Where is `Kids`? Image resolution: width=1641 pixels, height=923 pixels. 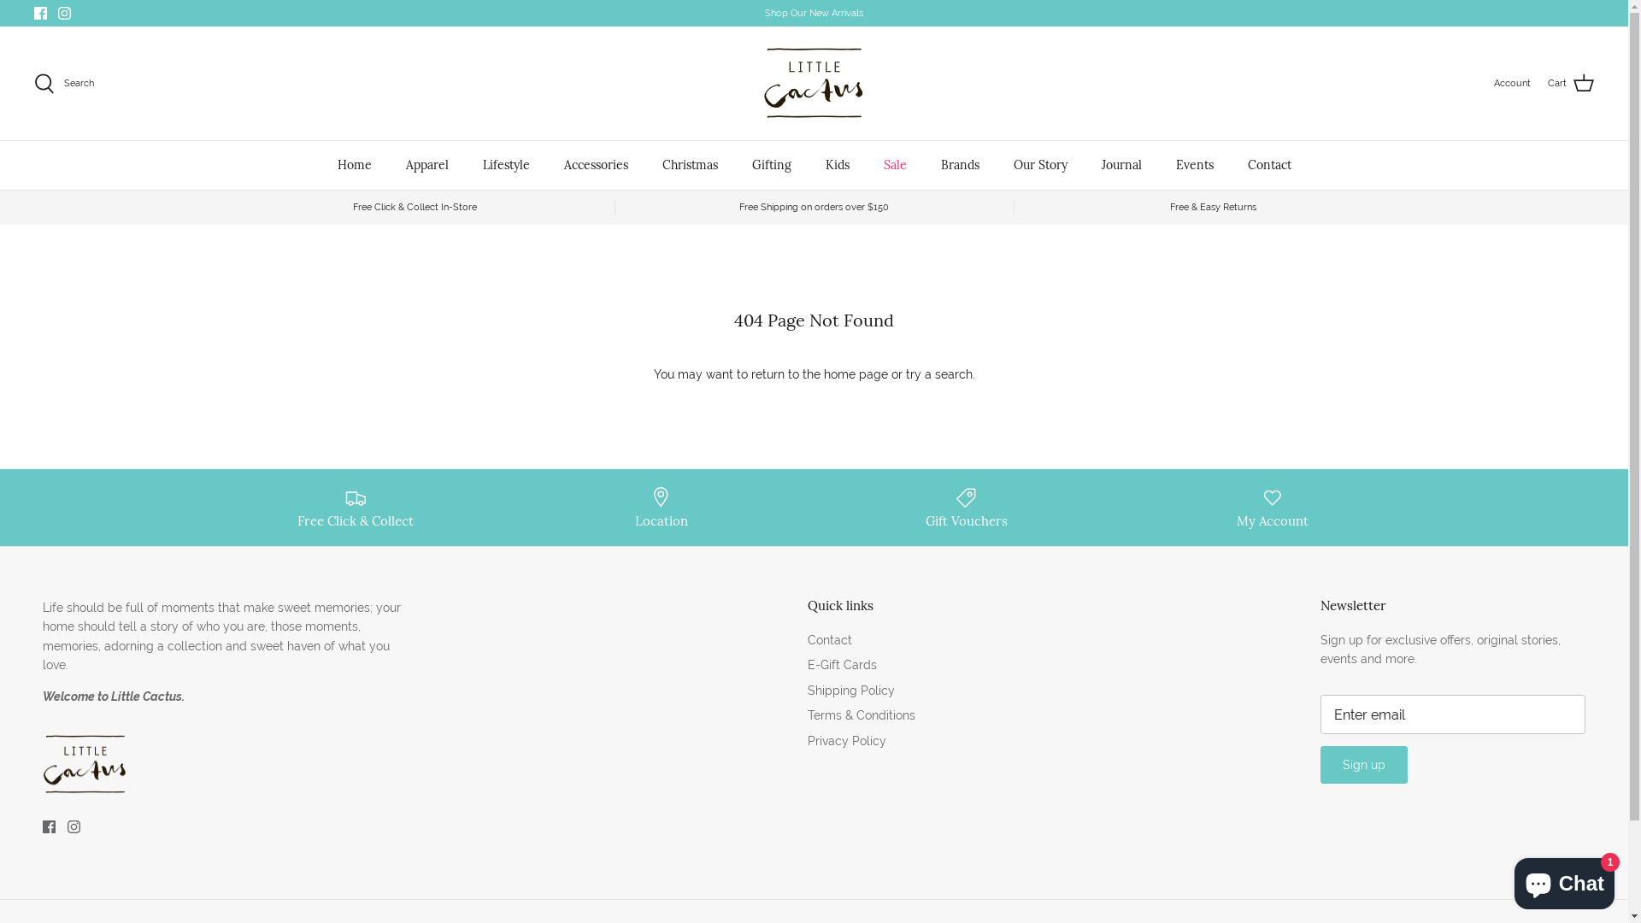
Kids is located at coordinates (838, 166).